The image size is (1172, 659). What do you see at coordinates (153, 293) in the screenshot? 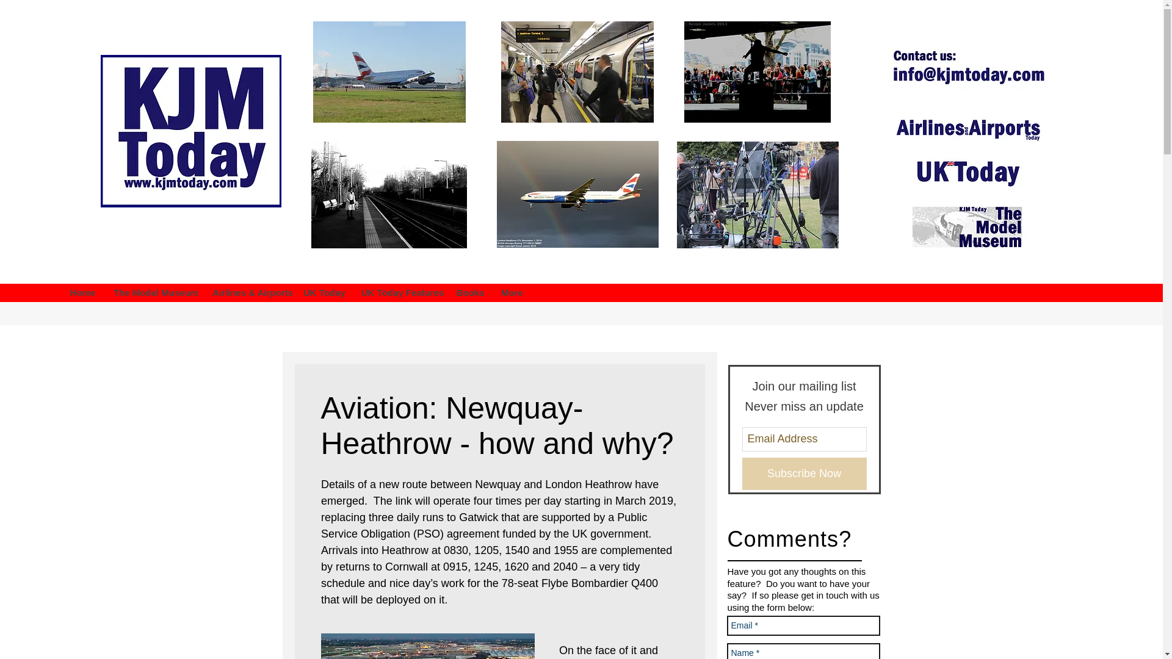
I see `The Model Museum` at bounding box center [153, 293].